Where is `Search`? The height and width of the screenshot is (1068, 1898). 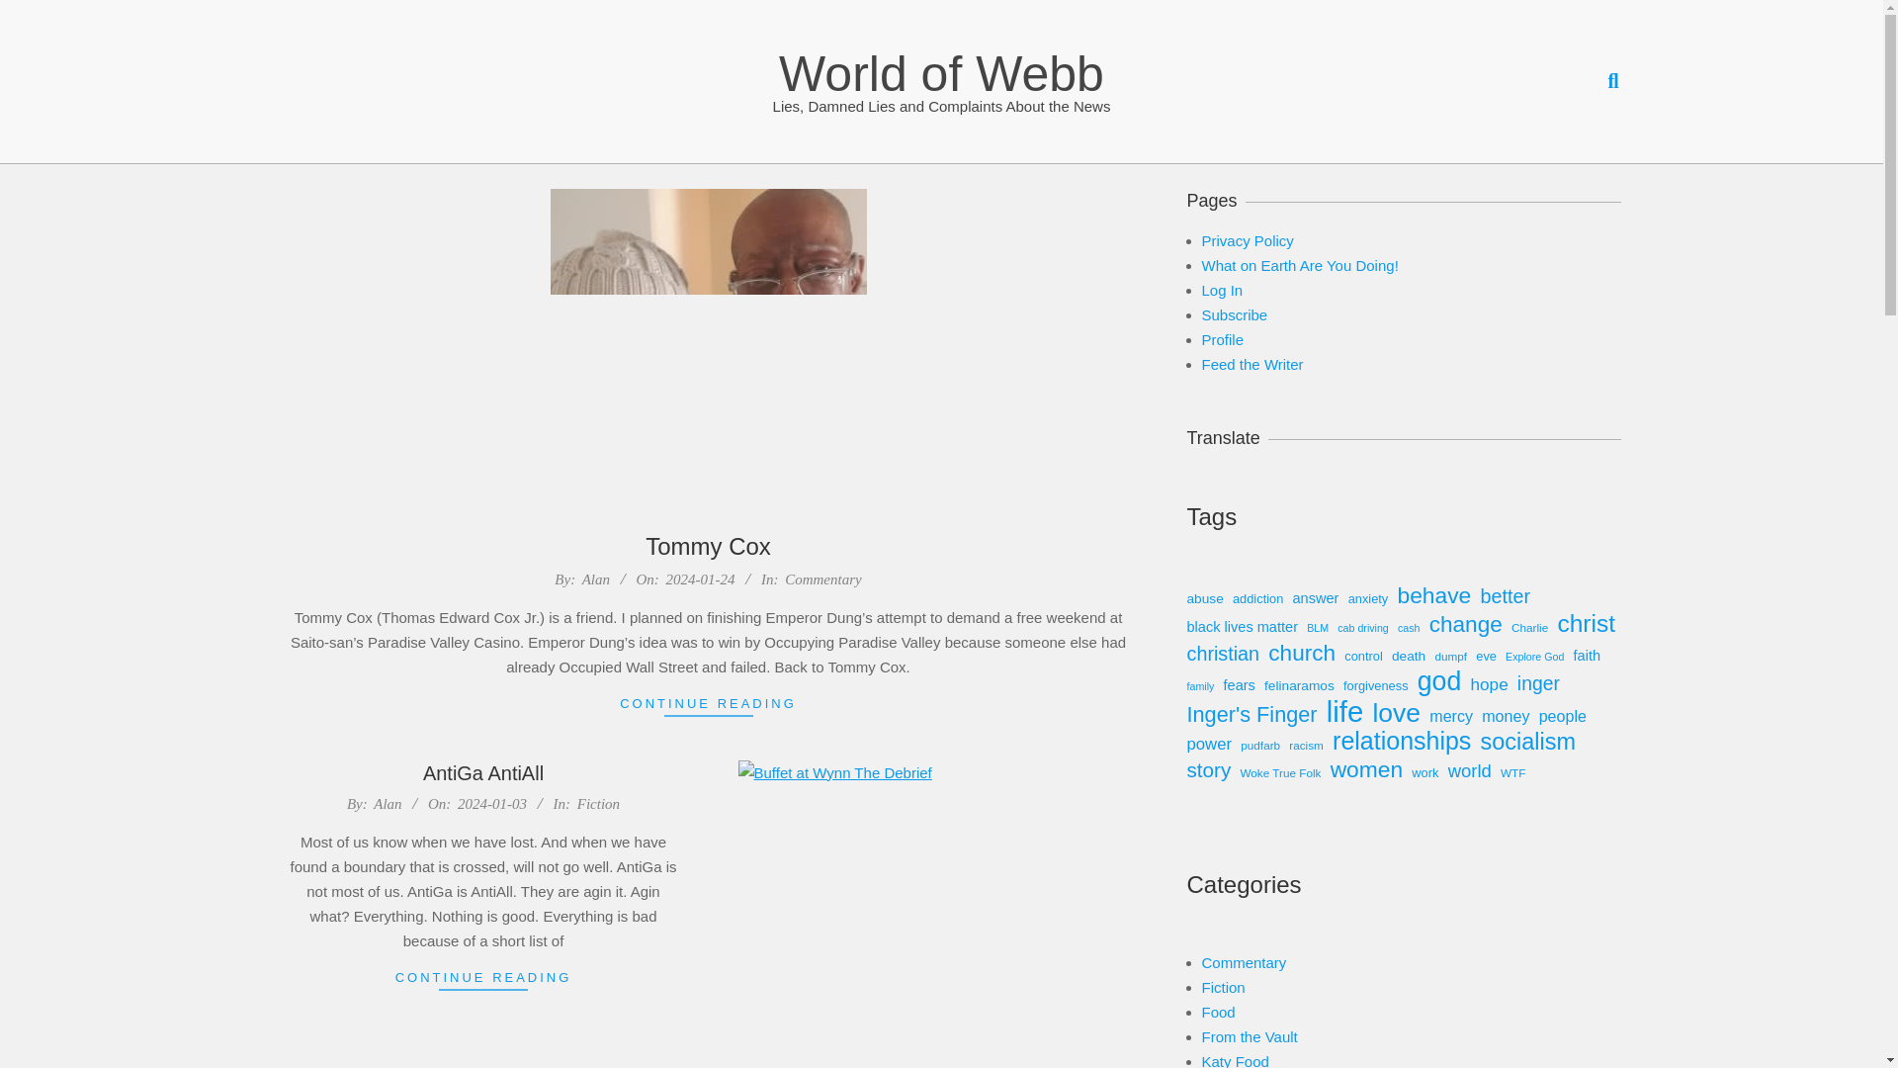 Search is located at coordinates (37, 14).